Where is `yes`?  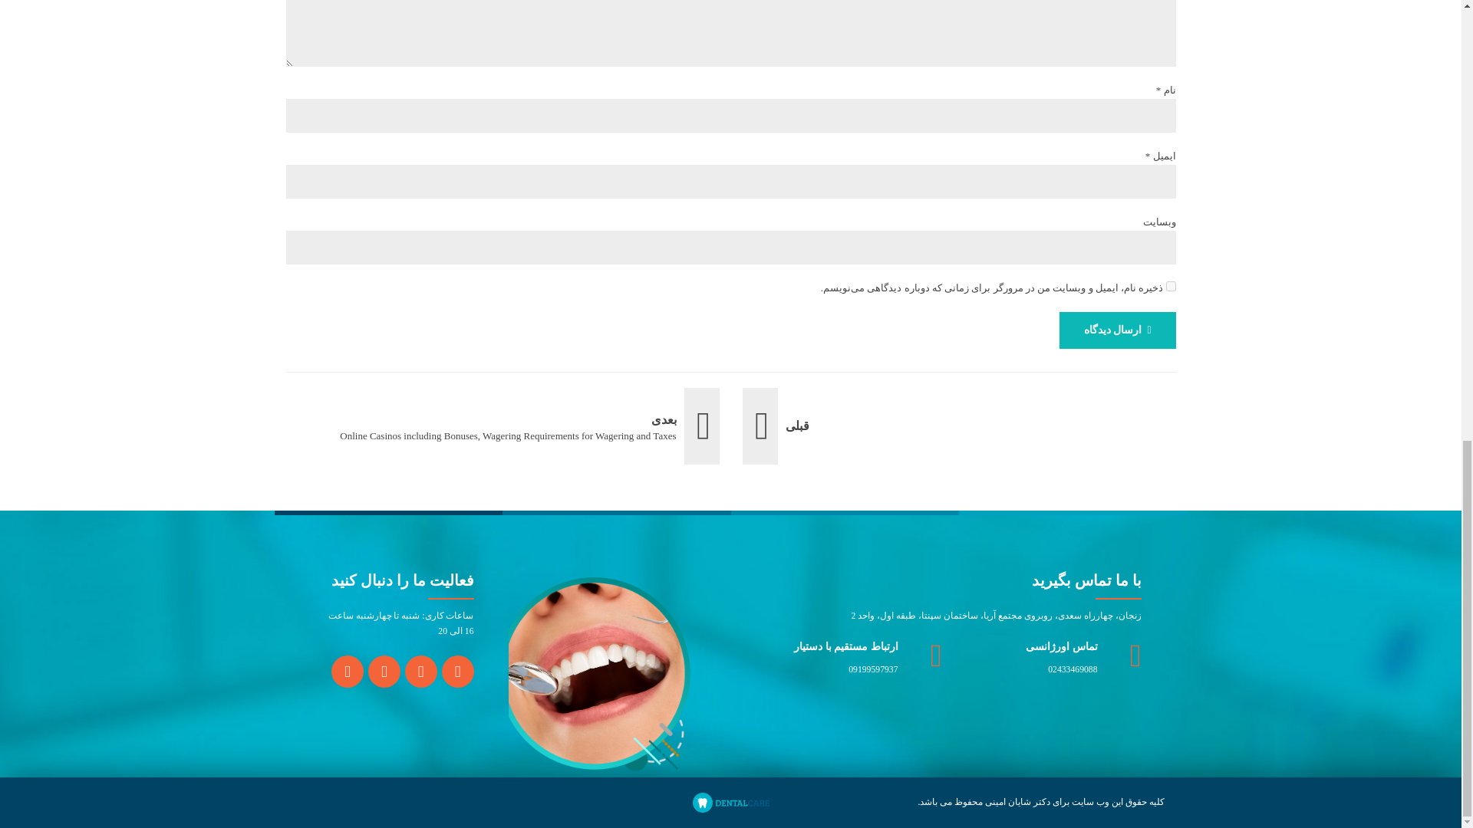 yes is located at coordinates (1171, 287).